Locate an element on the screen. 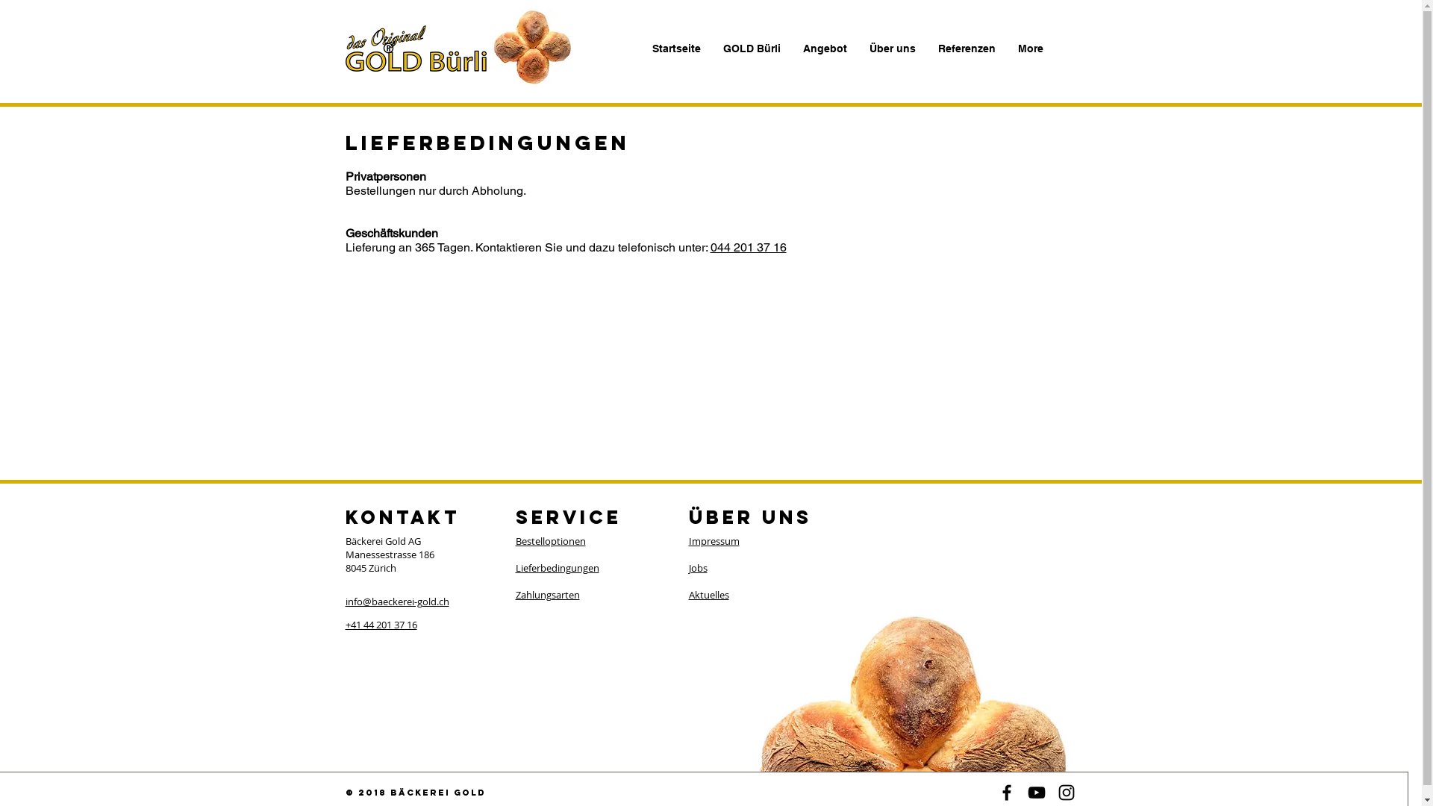 This screenshot has width=1433, height=806. info@baeckerei-gold.ch is located at coordinates (397, 602).